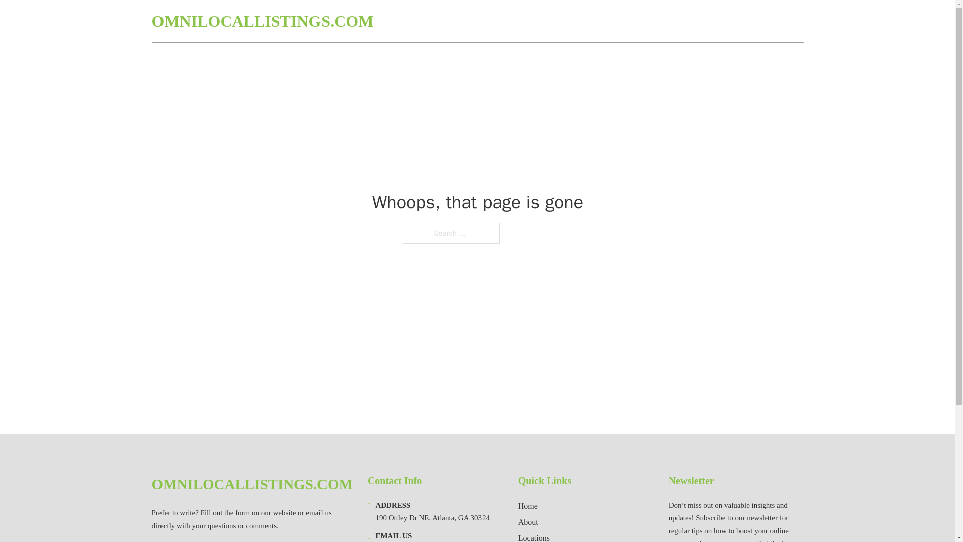  I want to click on About, so click(528, 522).